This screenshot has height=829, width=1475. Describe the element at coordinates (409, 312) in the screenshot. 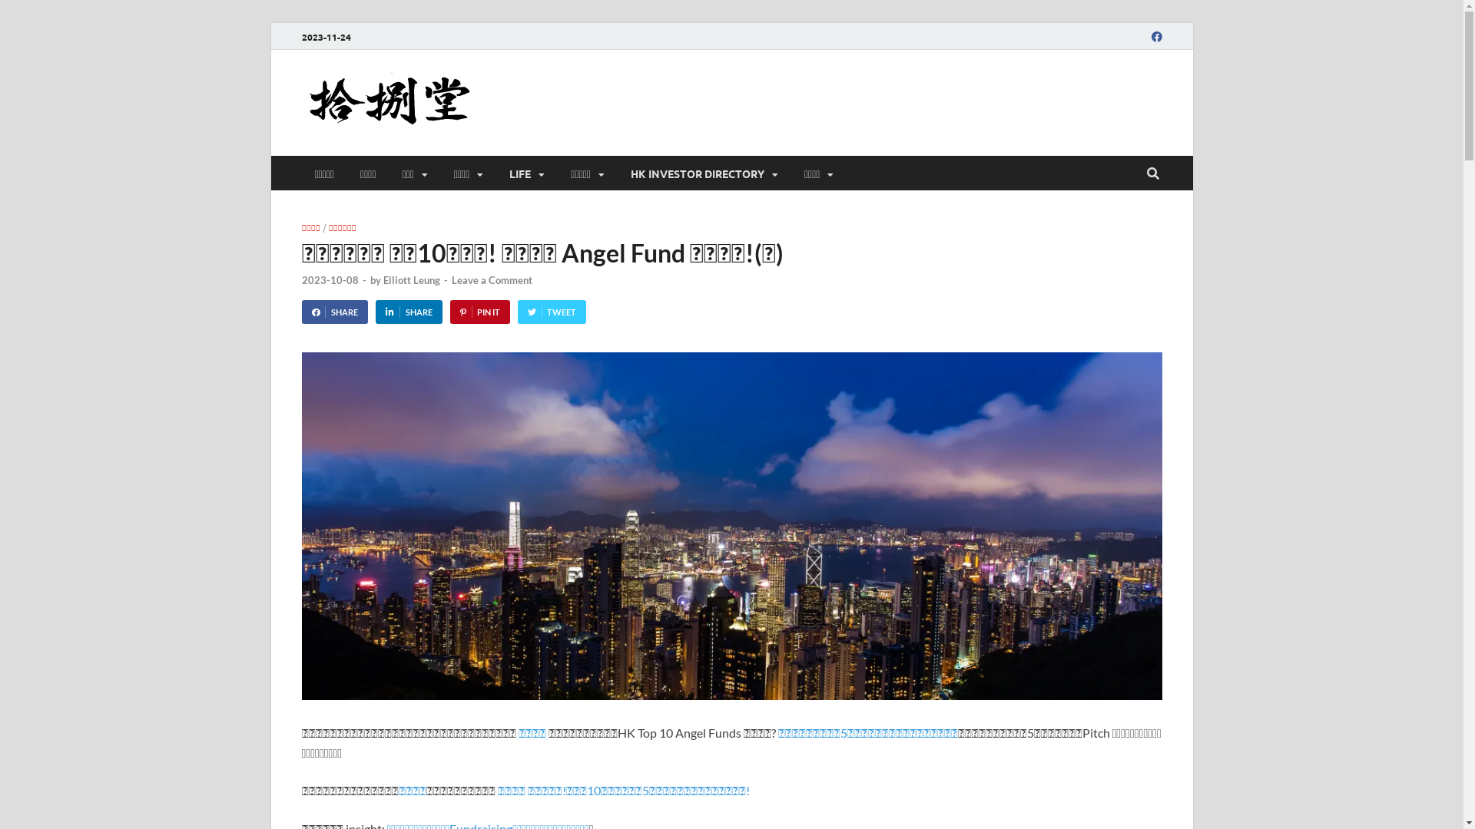

I see `SHARE` at that location.